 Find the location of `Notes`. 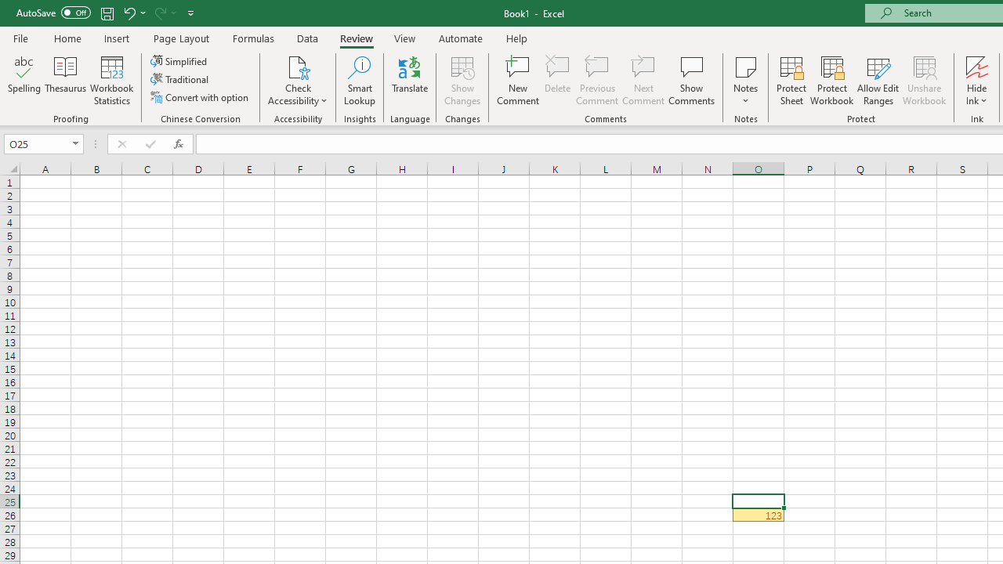

Notes is located at coordinates (745, 80).